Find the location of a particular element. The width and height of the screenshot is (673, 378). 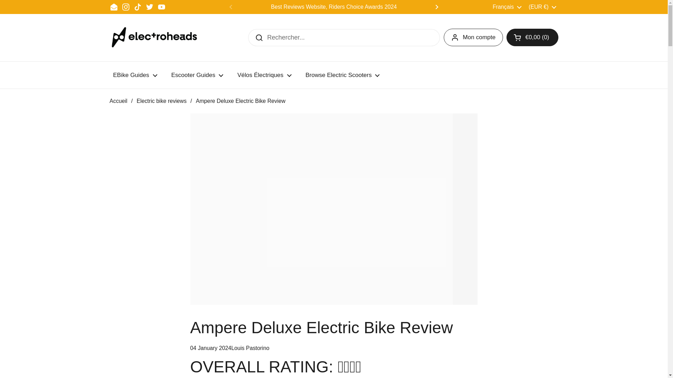

YouTube is located at coordinates (161, 7).